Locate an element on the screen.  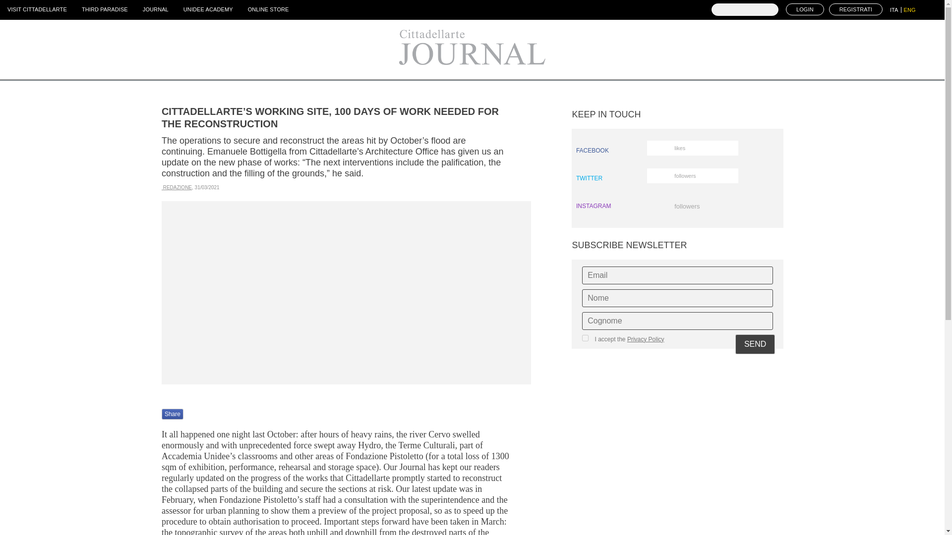
ITA is located at coordinates (677, 178).